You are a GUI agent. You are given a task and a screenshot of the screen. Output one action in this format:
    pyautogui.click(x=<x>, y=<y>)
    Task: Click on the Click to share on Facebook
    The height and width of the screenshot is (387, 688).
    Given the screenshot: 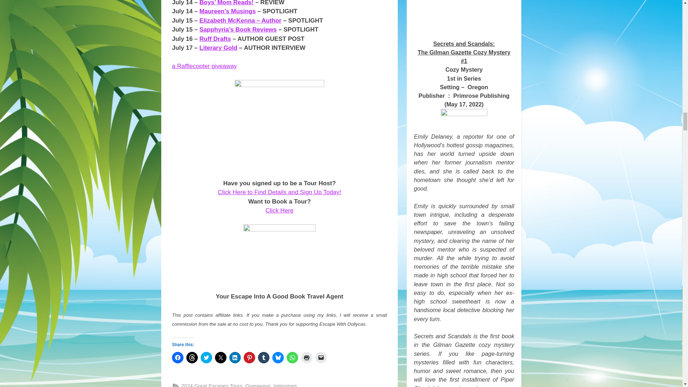 What is the action you would take?
    pyautogui.click(x=178, y=358)
    